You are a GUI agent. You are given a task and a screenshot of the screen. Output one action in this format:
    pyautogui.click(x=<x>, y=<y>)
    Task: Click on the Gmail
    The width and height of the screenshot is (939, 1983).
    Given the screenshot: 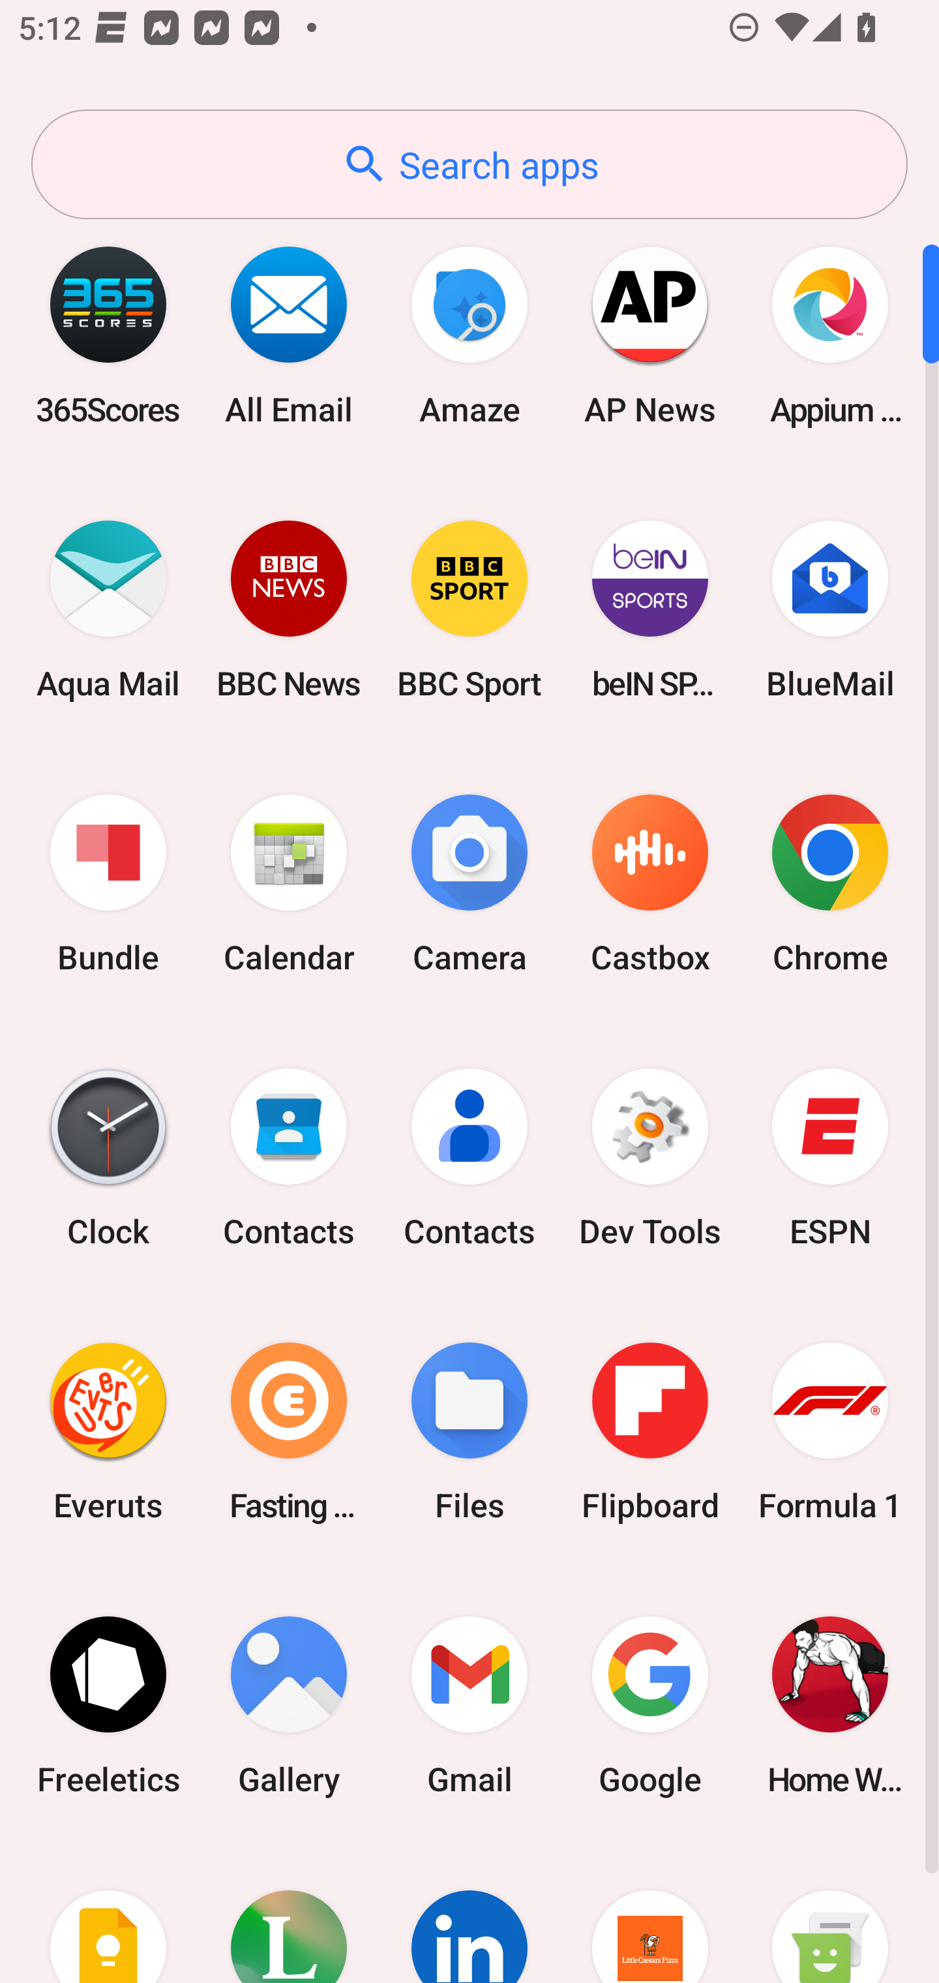 What is the action you would take?
    pyautogui.click(x=469, y=1705)
    